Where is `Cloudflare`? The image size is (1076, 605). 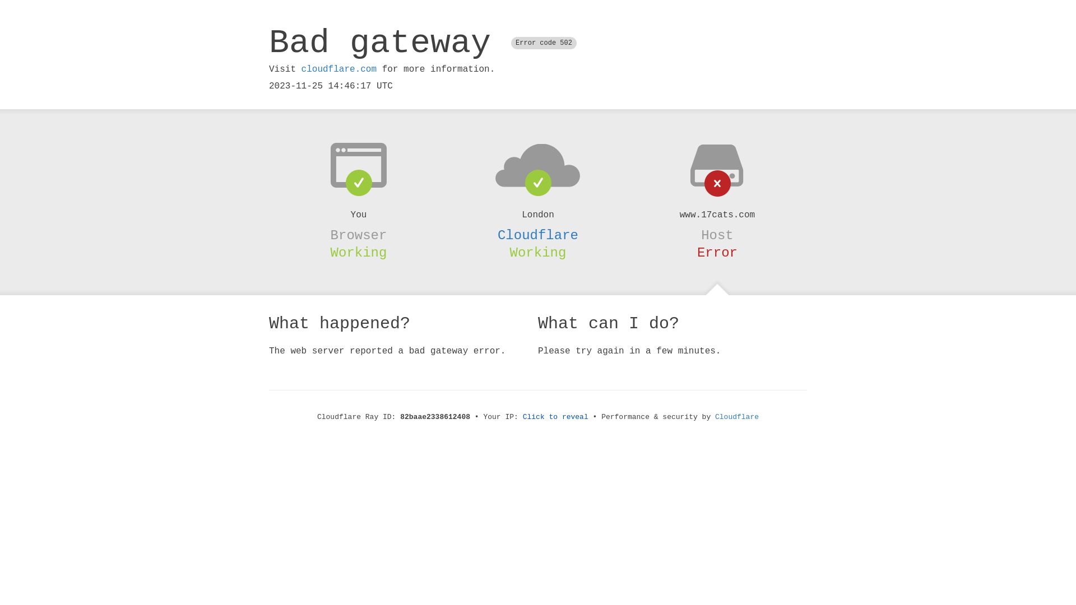 Cloudflare is located at coordinates (538, 235).